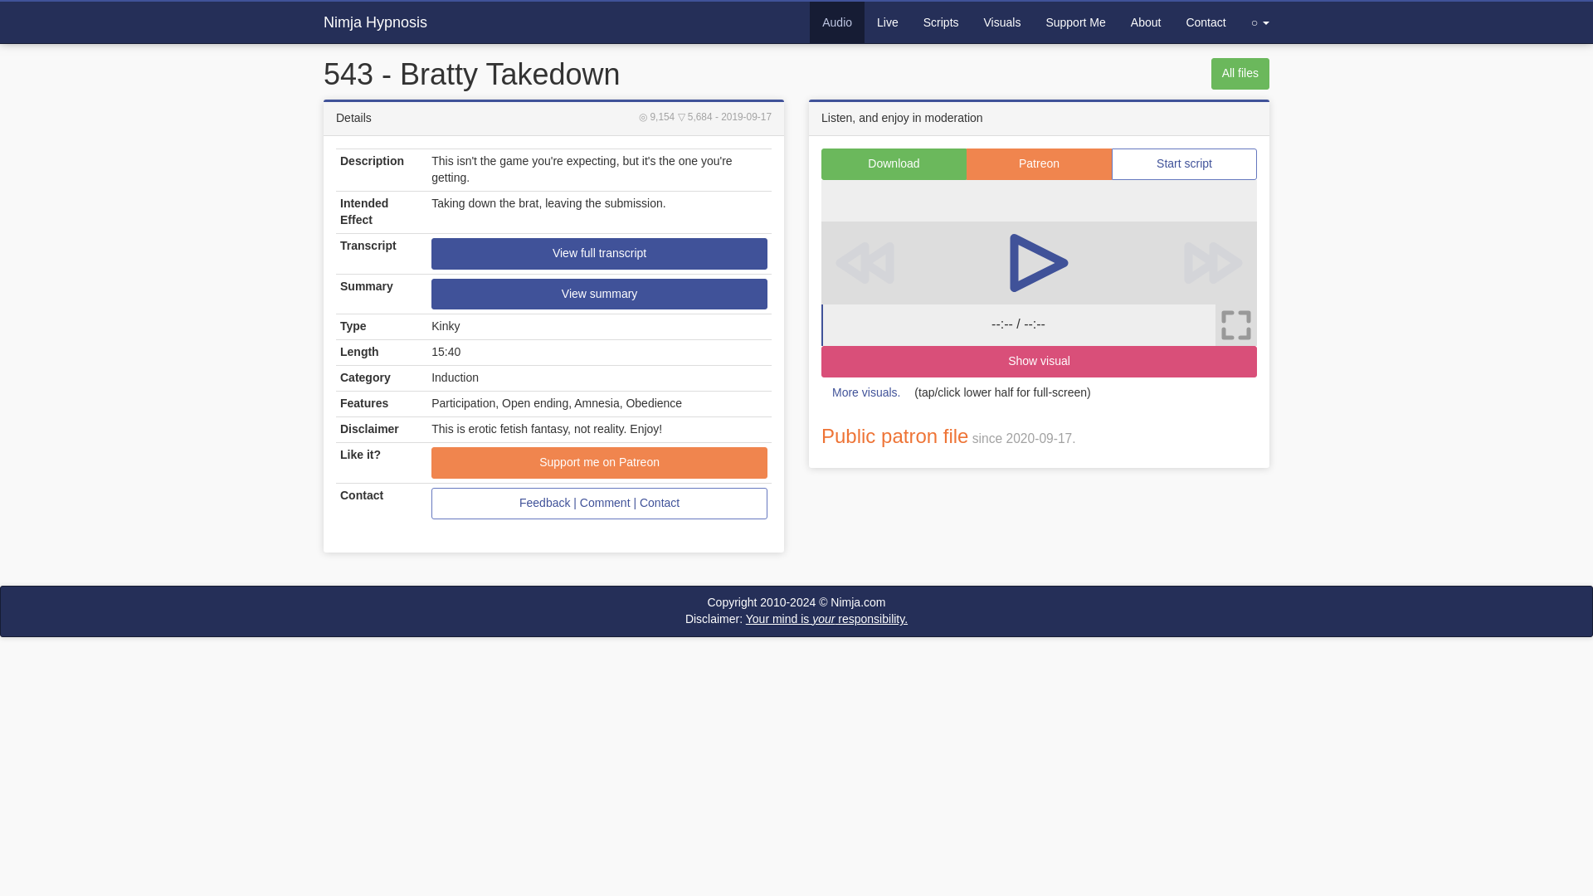  Describe the element at coordinates (1240, 74) in the screenshot. I see `All files` at that location.